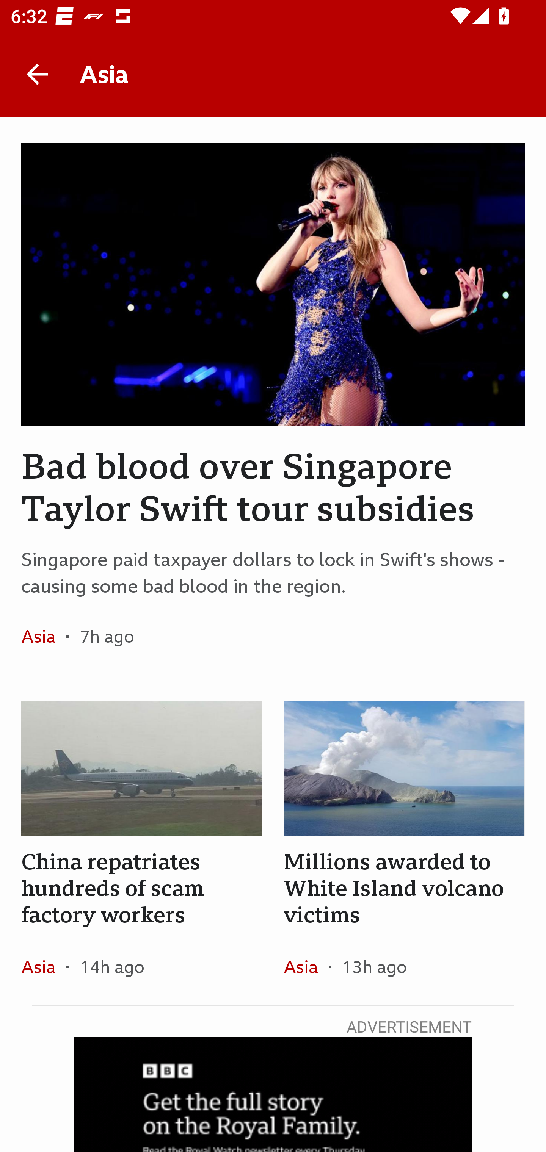 The height and width of the screenshot is (1152, 546). What do you see at coordinates (306, 966) in the screenshot?
I see `Asia In the section Asia` at bounding box center [306, 966].